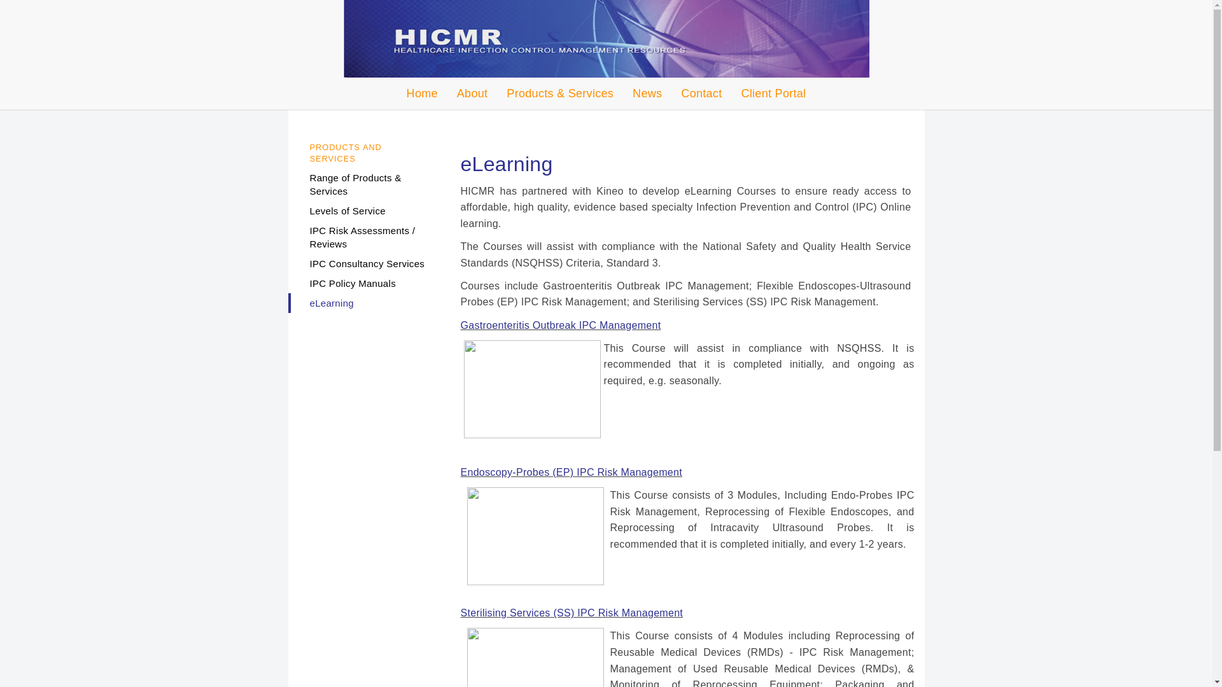 The image size is (1222, 687). What do you see at coordinates (363, 303) in the screenshot?
I see `eLearning` at bounding box center [363, 303].